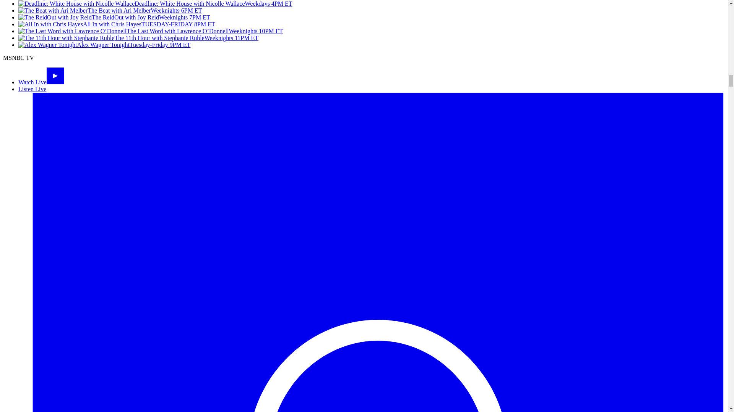 The width and height of the screenshot is (734, 412). I want to click on All In with Chris HayesTUESDAY-FRIDAY 8PM ET, so click(117, 24).